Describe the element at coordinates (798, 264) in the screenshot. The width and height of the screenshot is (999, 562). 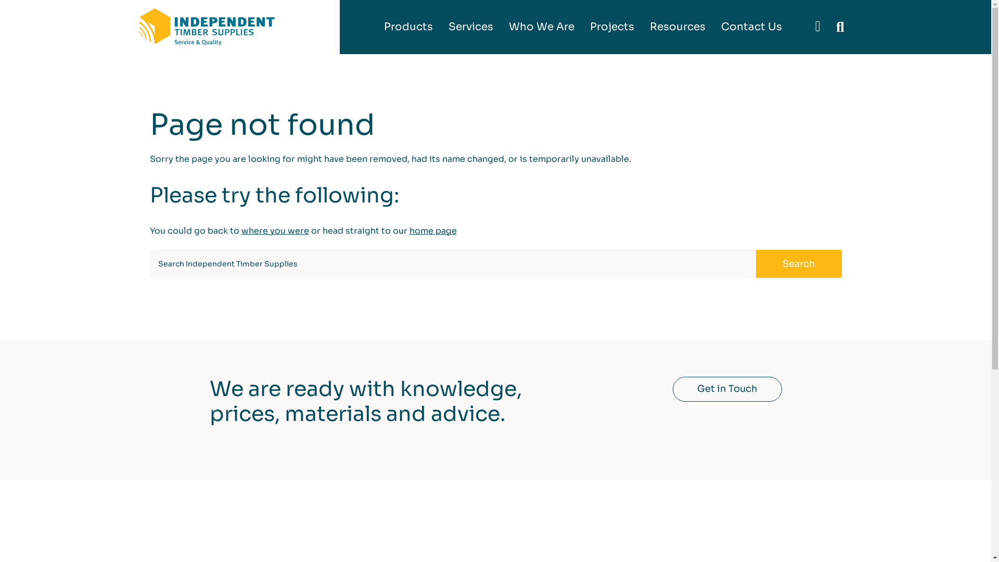
I see `Search` at that location.